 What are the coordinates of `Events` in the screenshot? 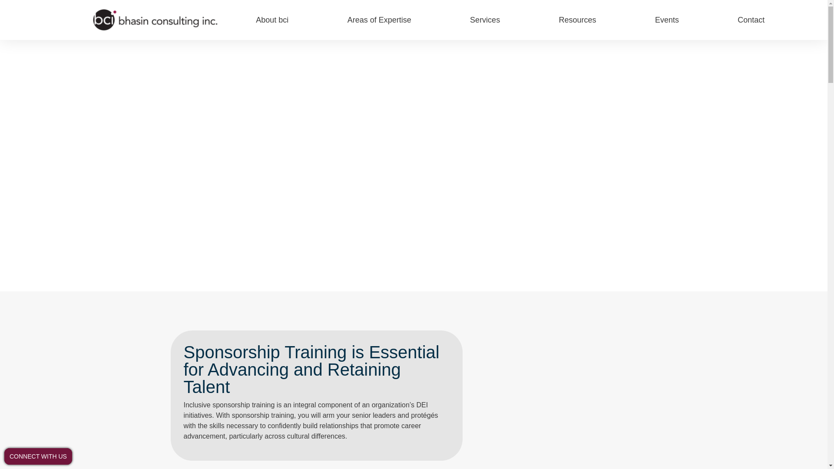 It's located at (667, 20).